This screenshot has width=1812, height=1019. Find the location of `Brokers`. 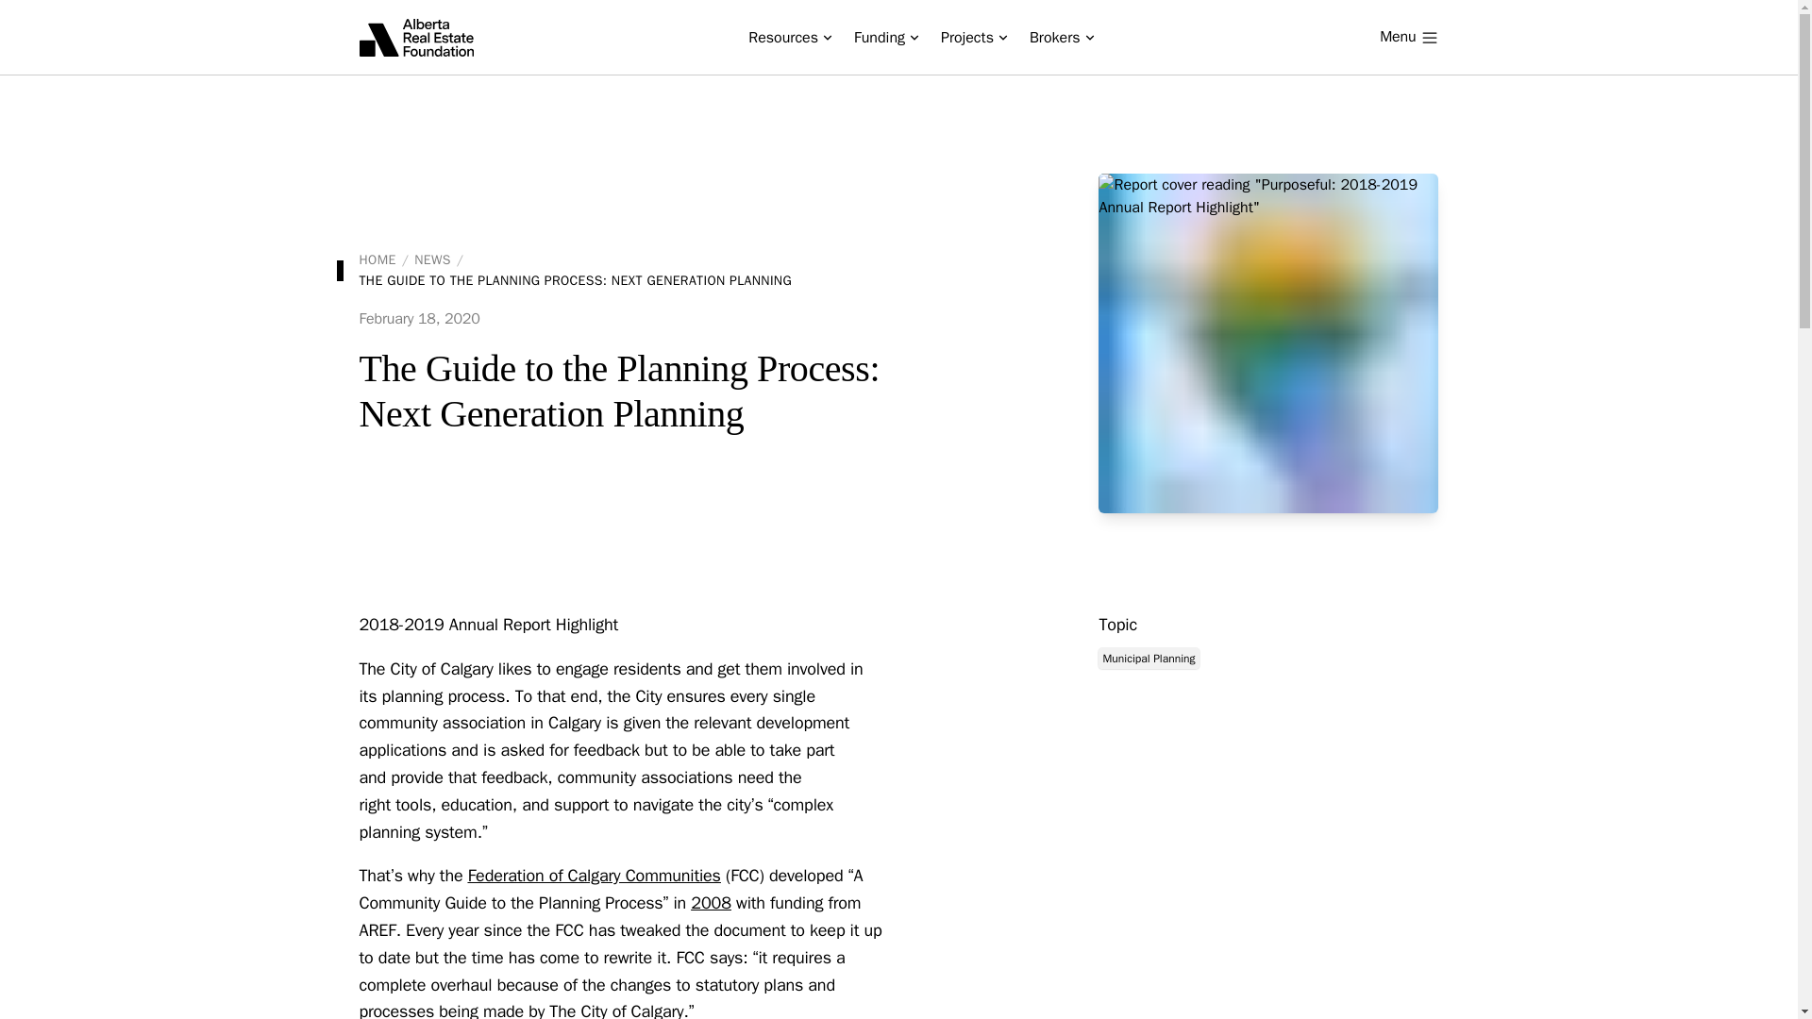

Brokers is located at coordinates (1062, 38).